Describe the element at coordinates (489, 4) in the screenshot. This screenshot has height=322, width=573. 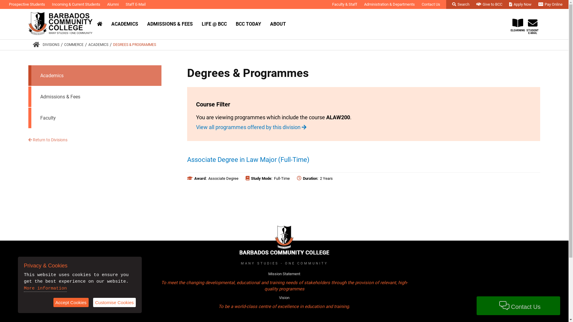
I see `Give to BCC` at that location.